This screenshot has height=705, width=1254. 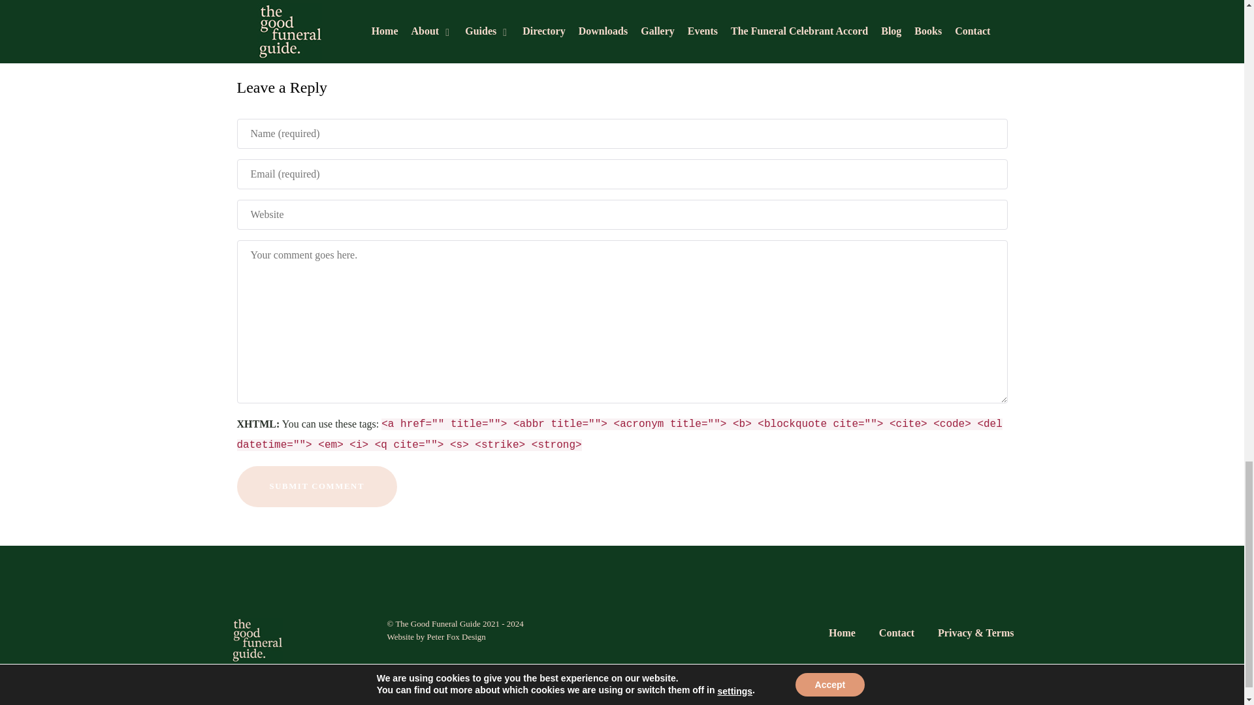 I want to click on Home, so click(x=842, y=635).